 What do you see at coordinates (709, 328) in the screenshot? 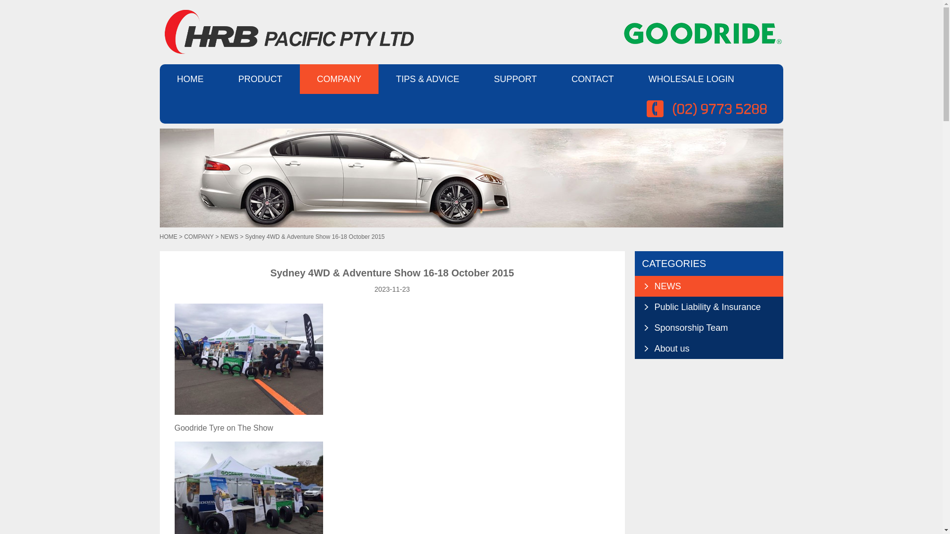
I see `Sponsorship Team` at bounding box center [709, 328].